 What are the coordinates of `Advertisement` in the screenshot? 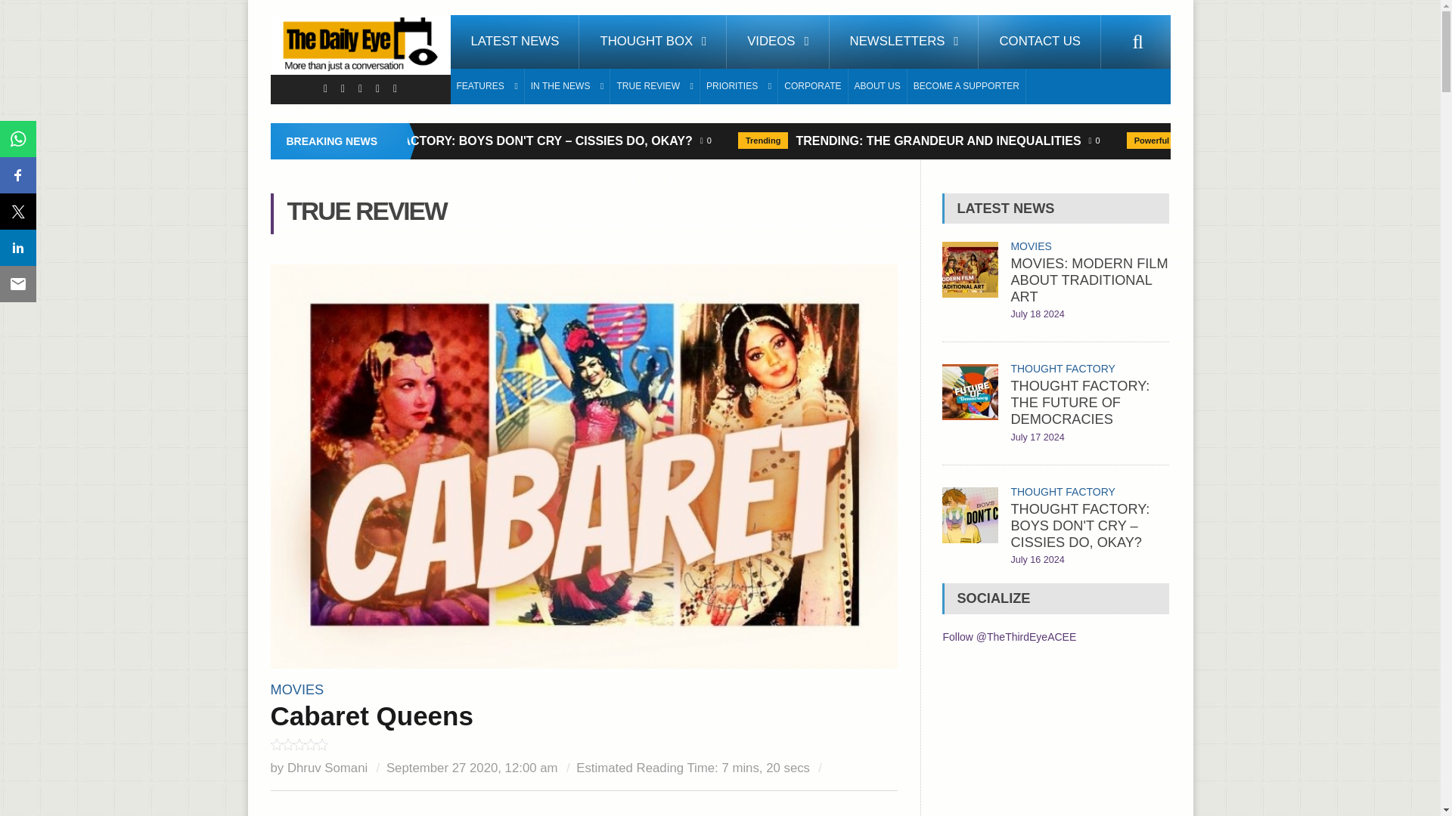 It's located at (584, 811).